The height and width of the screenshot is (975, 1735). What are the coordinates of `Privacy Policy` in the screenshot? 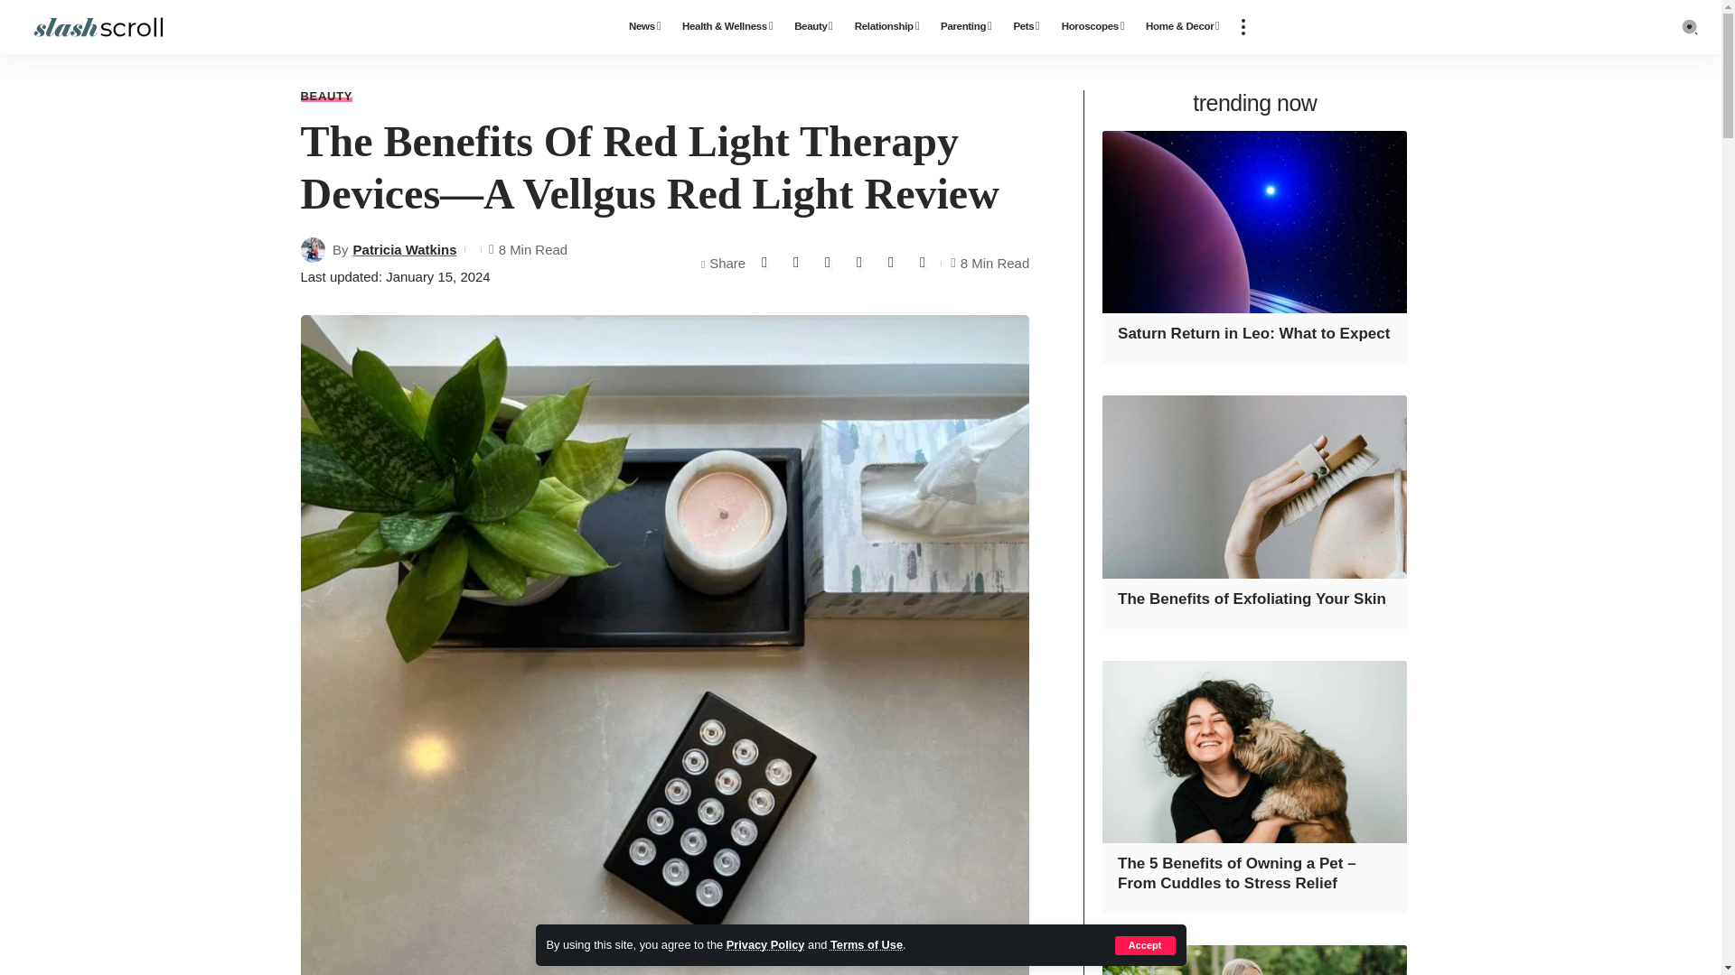 It's located at (765, 944).